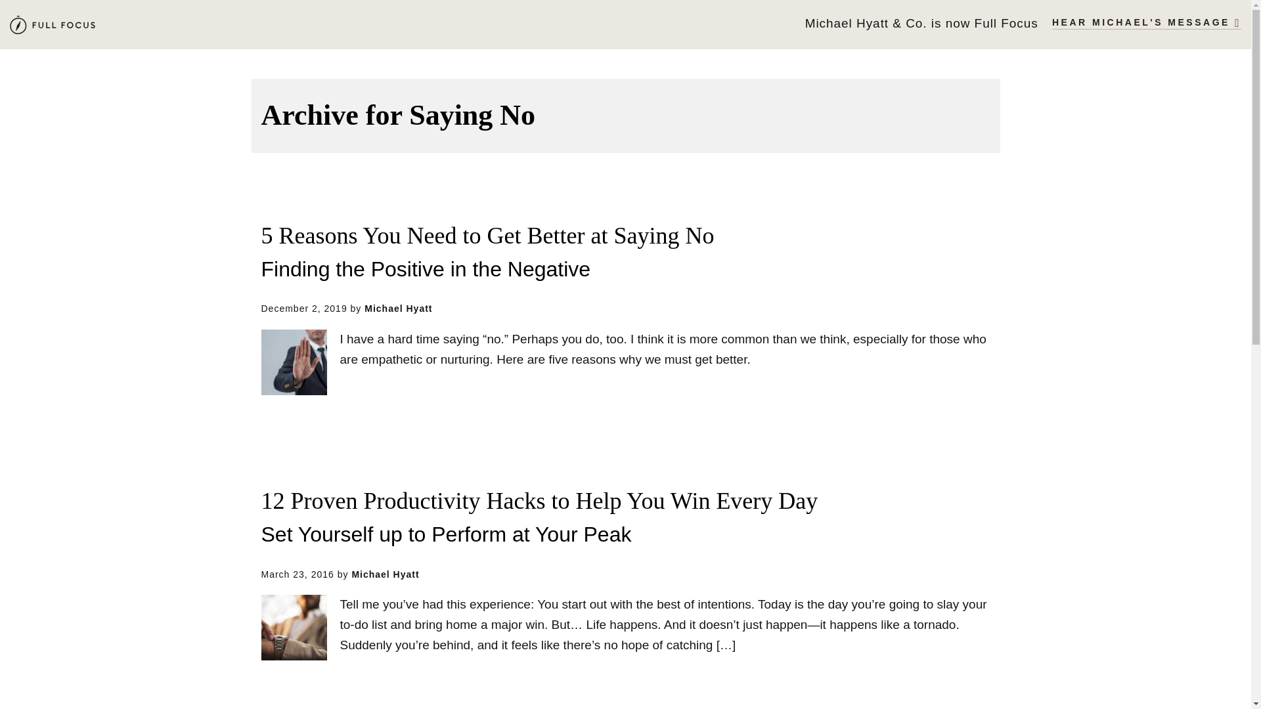  What do you see at coordinates (385, 574) in the screenshot?
I see `Michael Hyatt` at bounding box center [385, 574].